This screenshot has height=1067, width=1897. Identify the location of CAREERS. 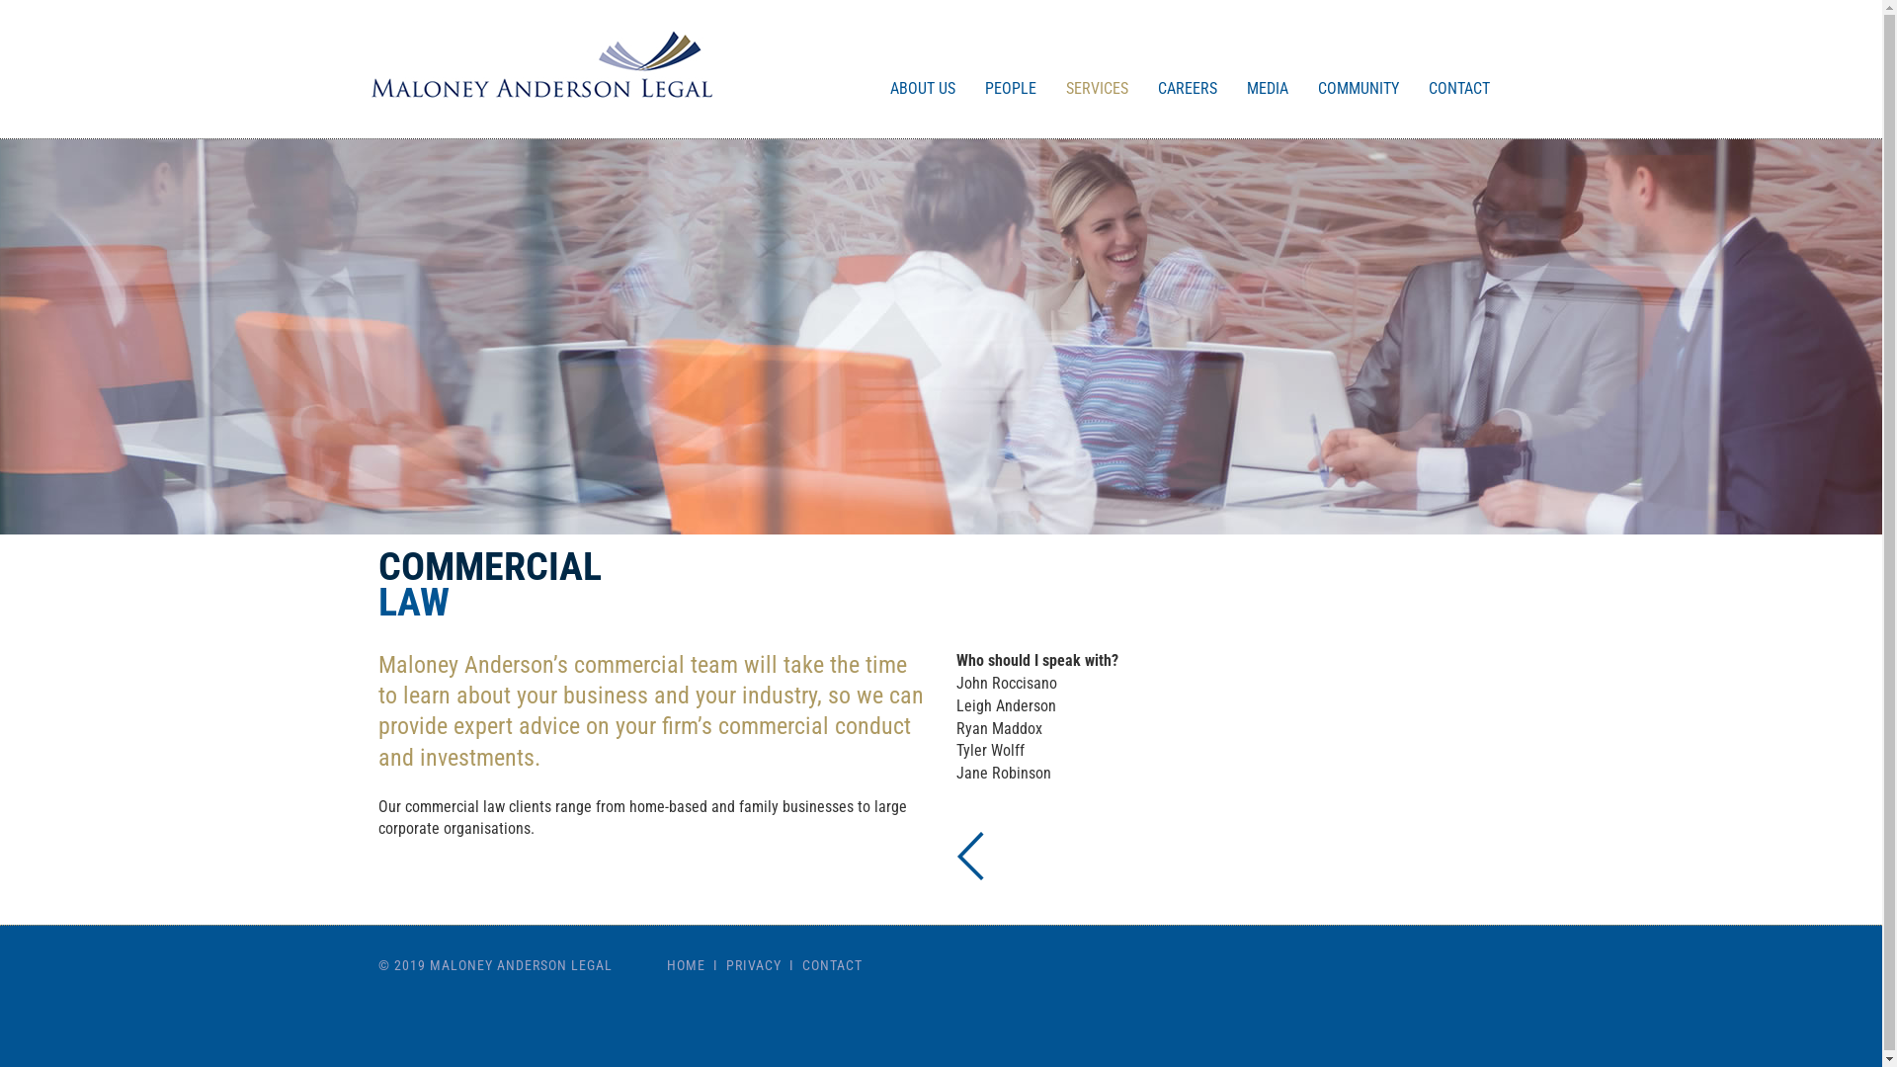
(1187, 69).